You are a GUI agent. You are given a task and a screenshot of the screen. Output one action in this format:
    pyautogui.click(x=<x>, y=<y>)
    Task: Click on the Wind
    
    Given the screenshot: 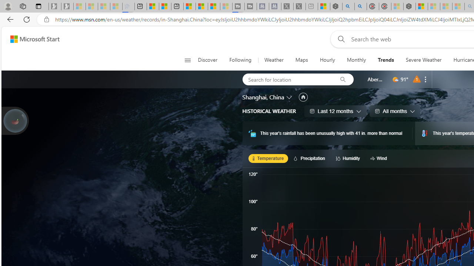 What is the action you would take?
    pyautogui.click(x=380, y=158)
    